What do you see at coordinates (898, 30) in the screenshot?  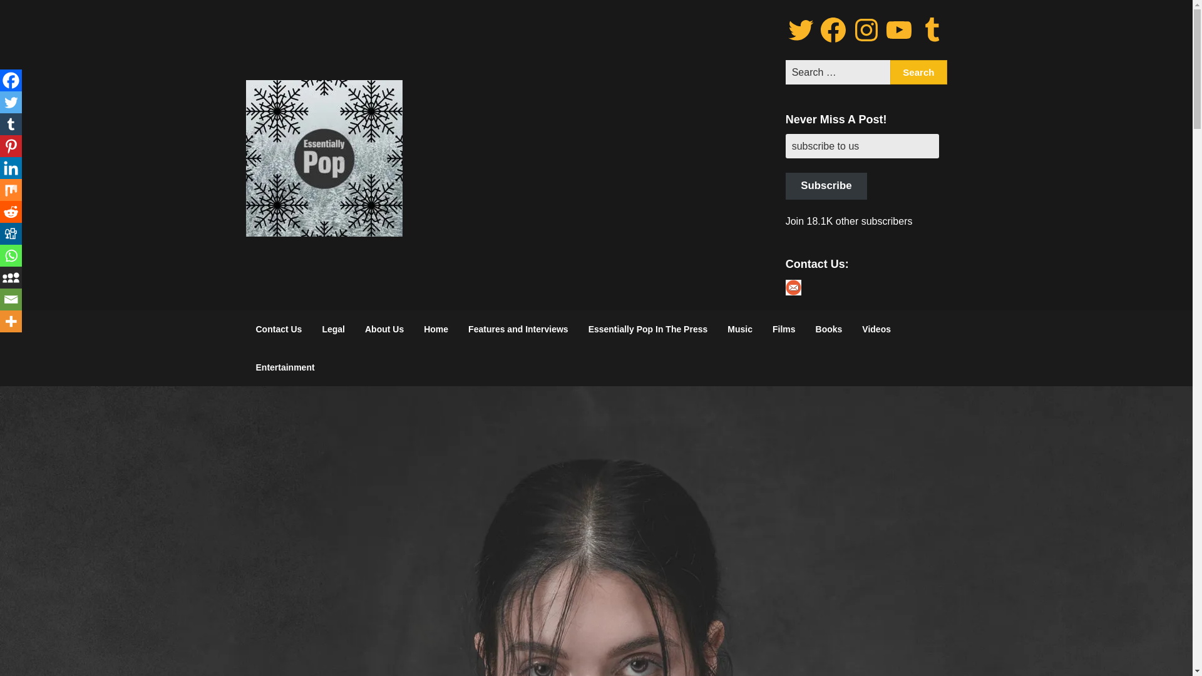 I see `YouTube` at bounding box center [898, 30].